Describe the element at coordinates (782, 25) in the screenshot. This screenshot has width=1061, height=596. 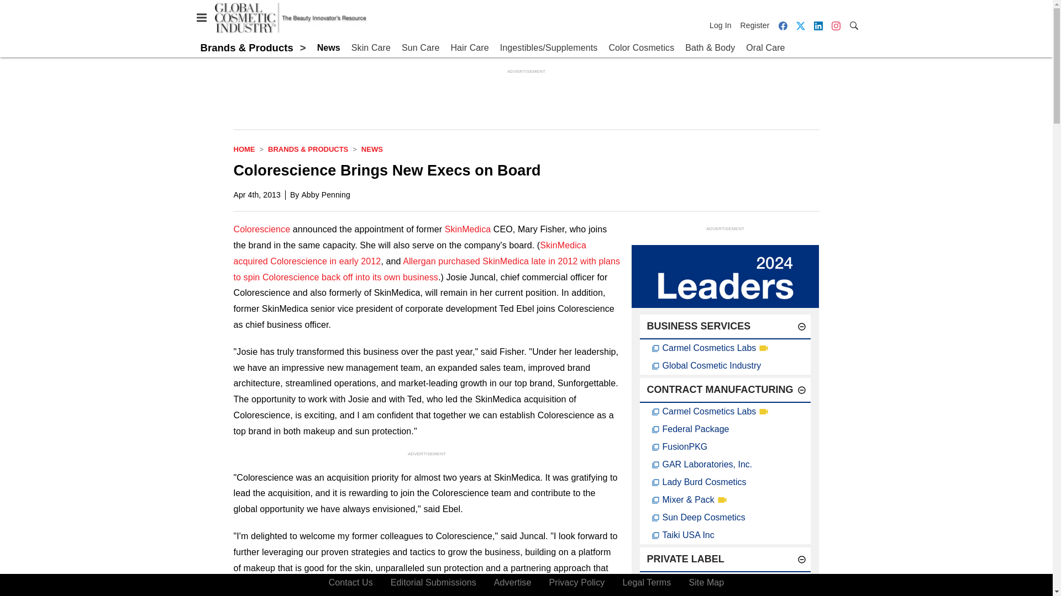
I see `Facebook icon` at that location.